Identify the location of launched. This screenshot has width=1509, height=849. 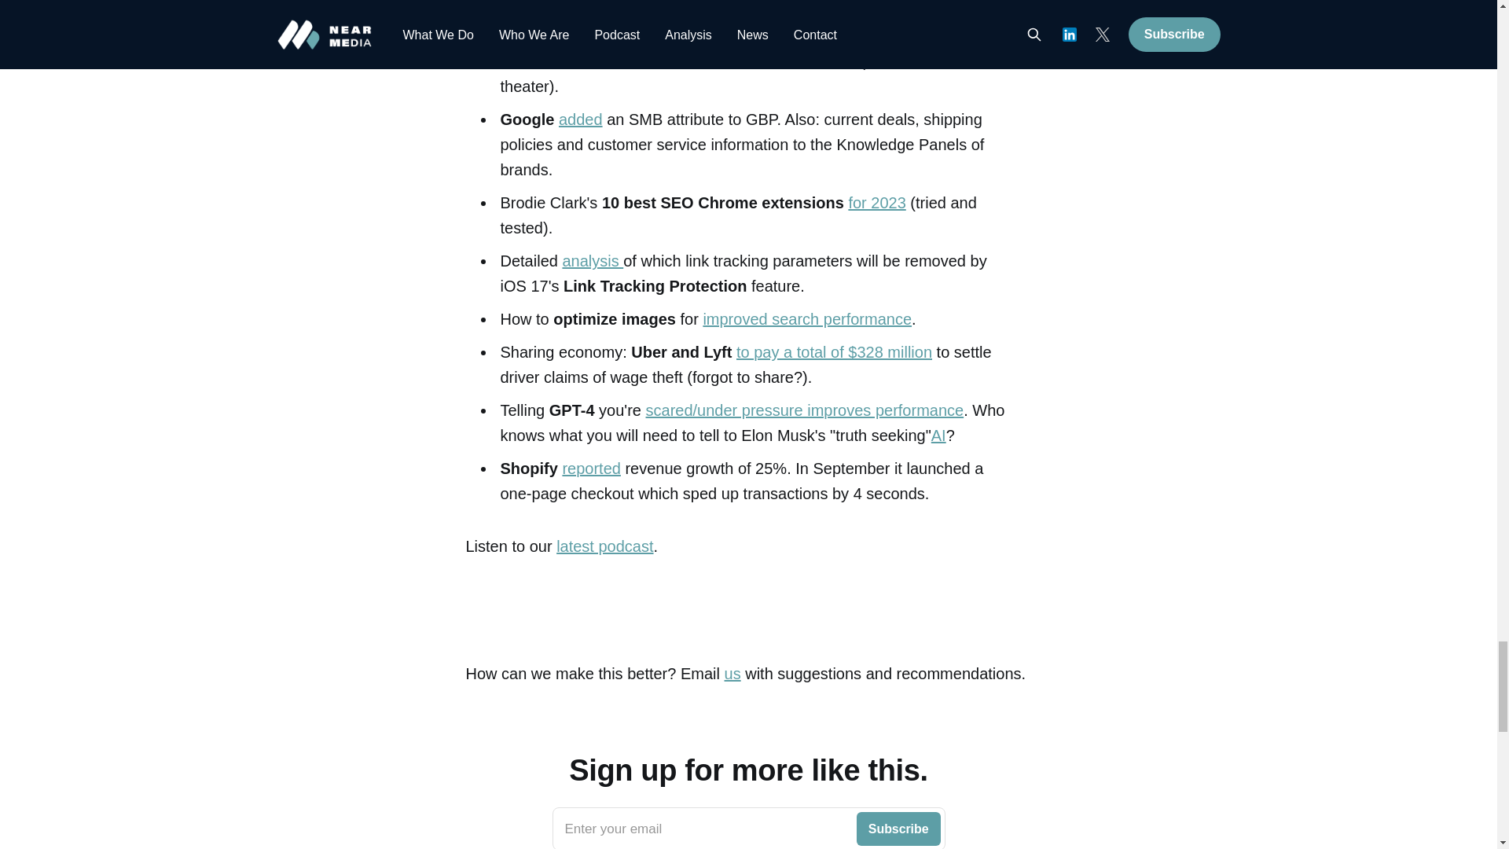
(748, 829).